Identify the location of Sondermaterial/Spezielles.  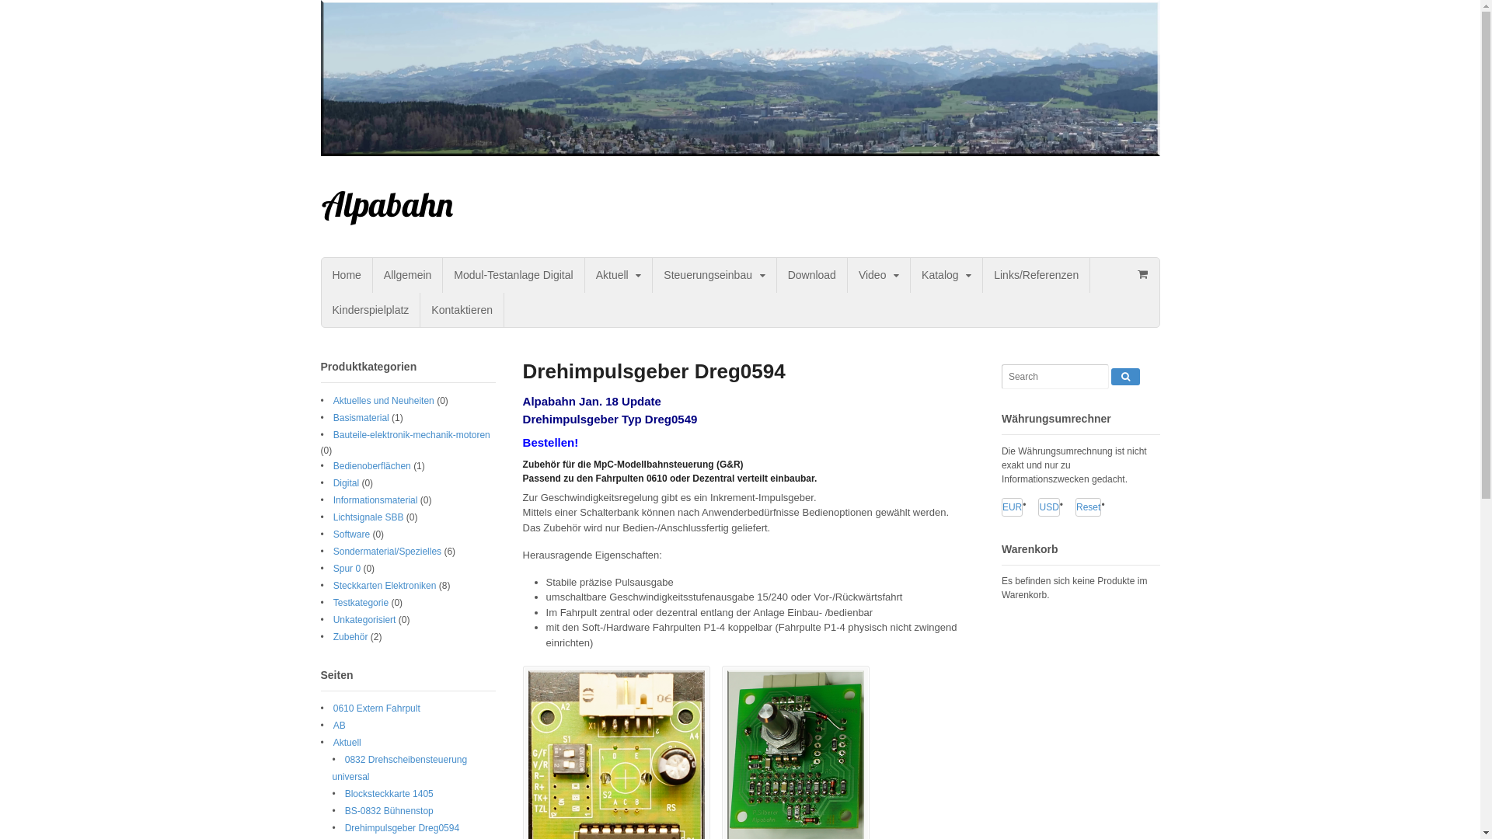
(387, 552).